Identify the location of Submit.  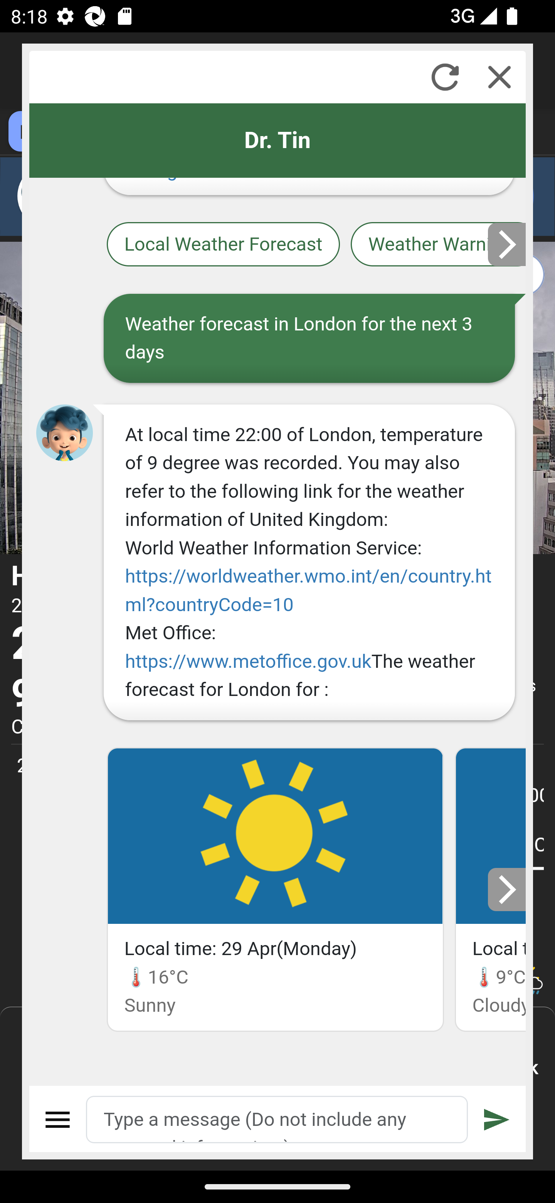
(497, 1119).